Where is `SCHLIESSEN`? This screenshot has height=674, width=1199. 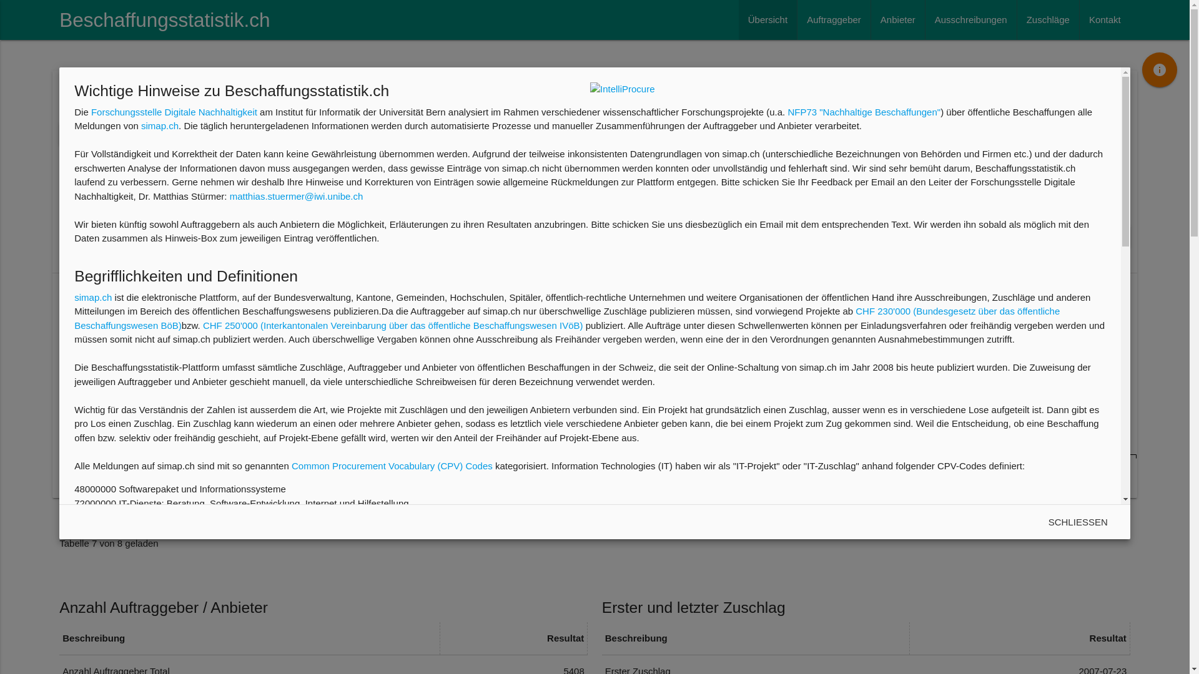
SCHLIESSEN is located at coordinates (1078, 522).